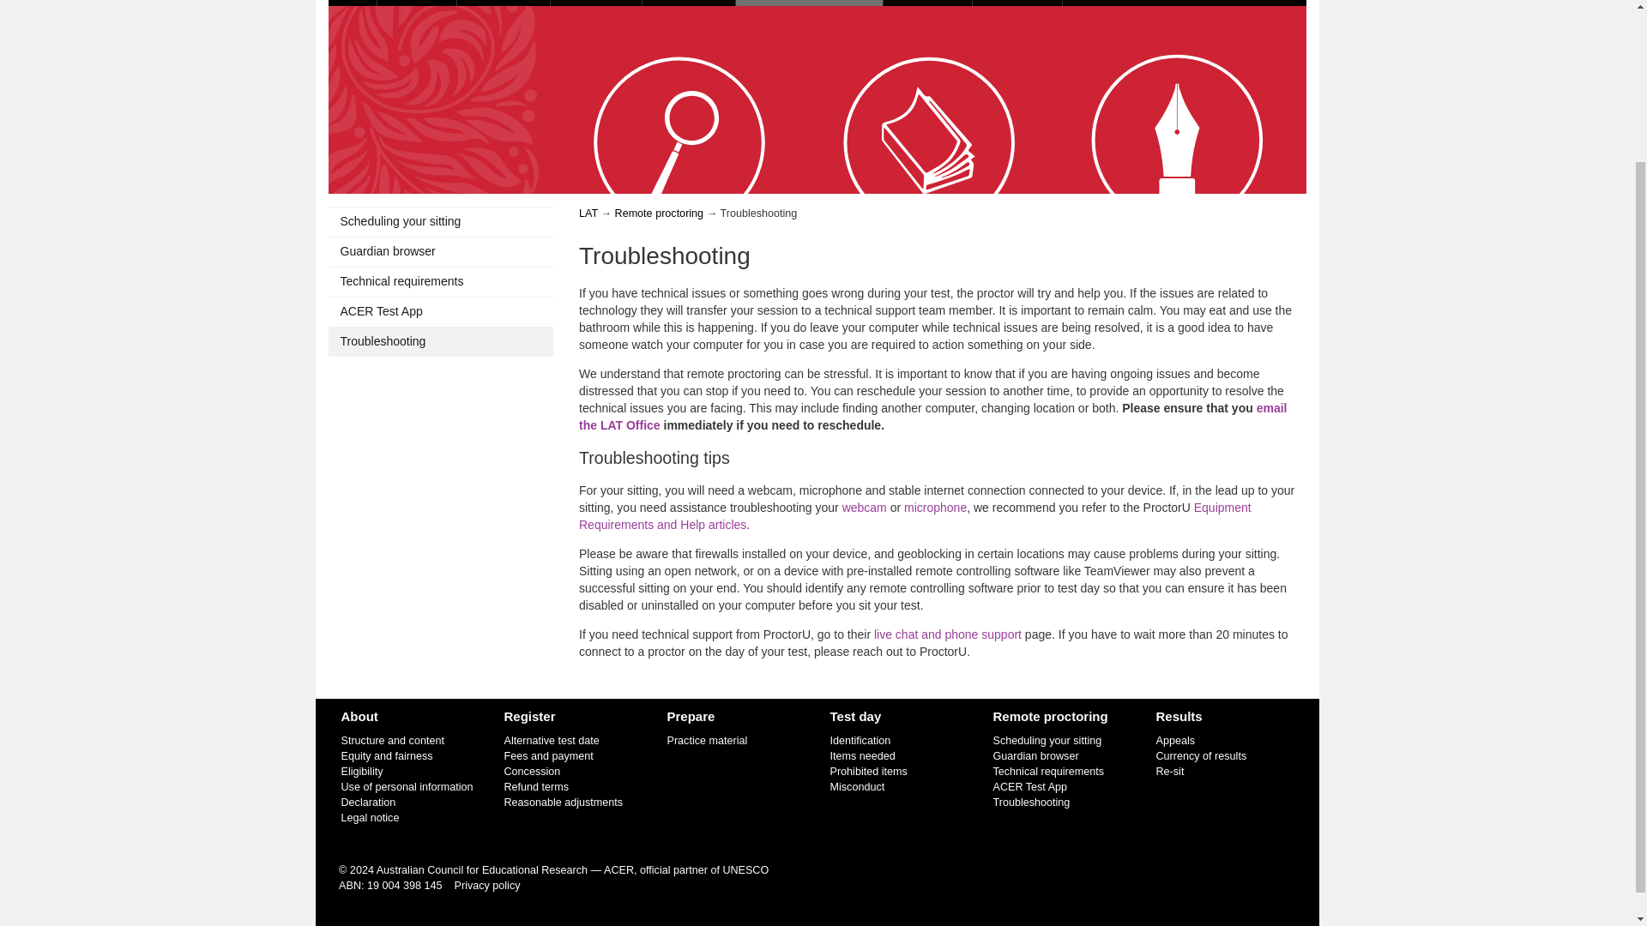  Describe the element at coordinates (935, 508) in the screenshot. I see `microphone` at that location.